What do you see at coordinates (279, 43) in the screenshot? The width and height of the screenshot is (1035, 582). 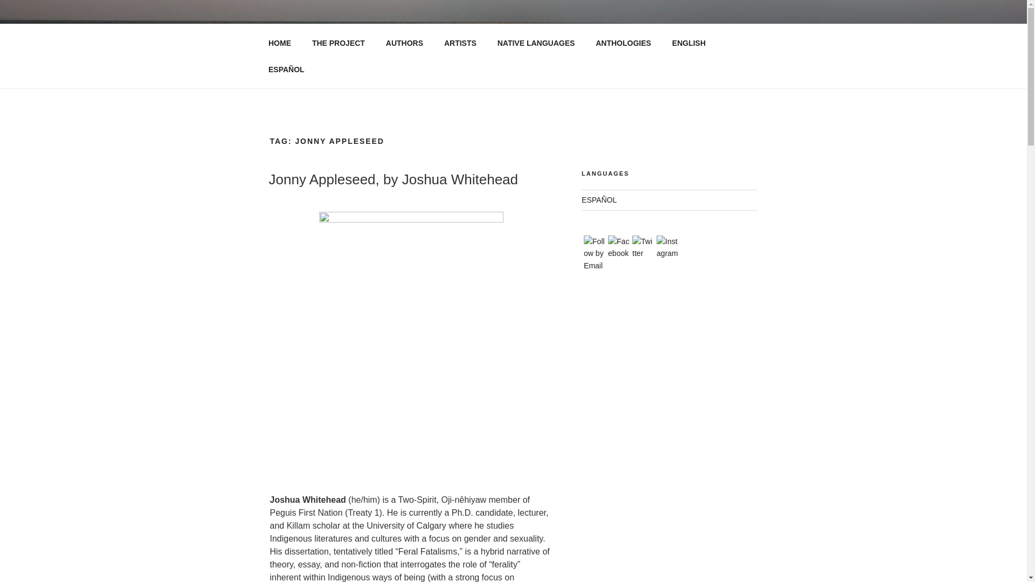 I see `HOME` at bounding box center [279, 43].